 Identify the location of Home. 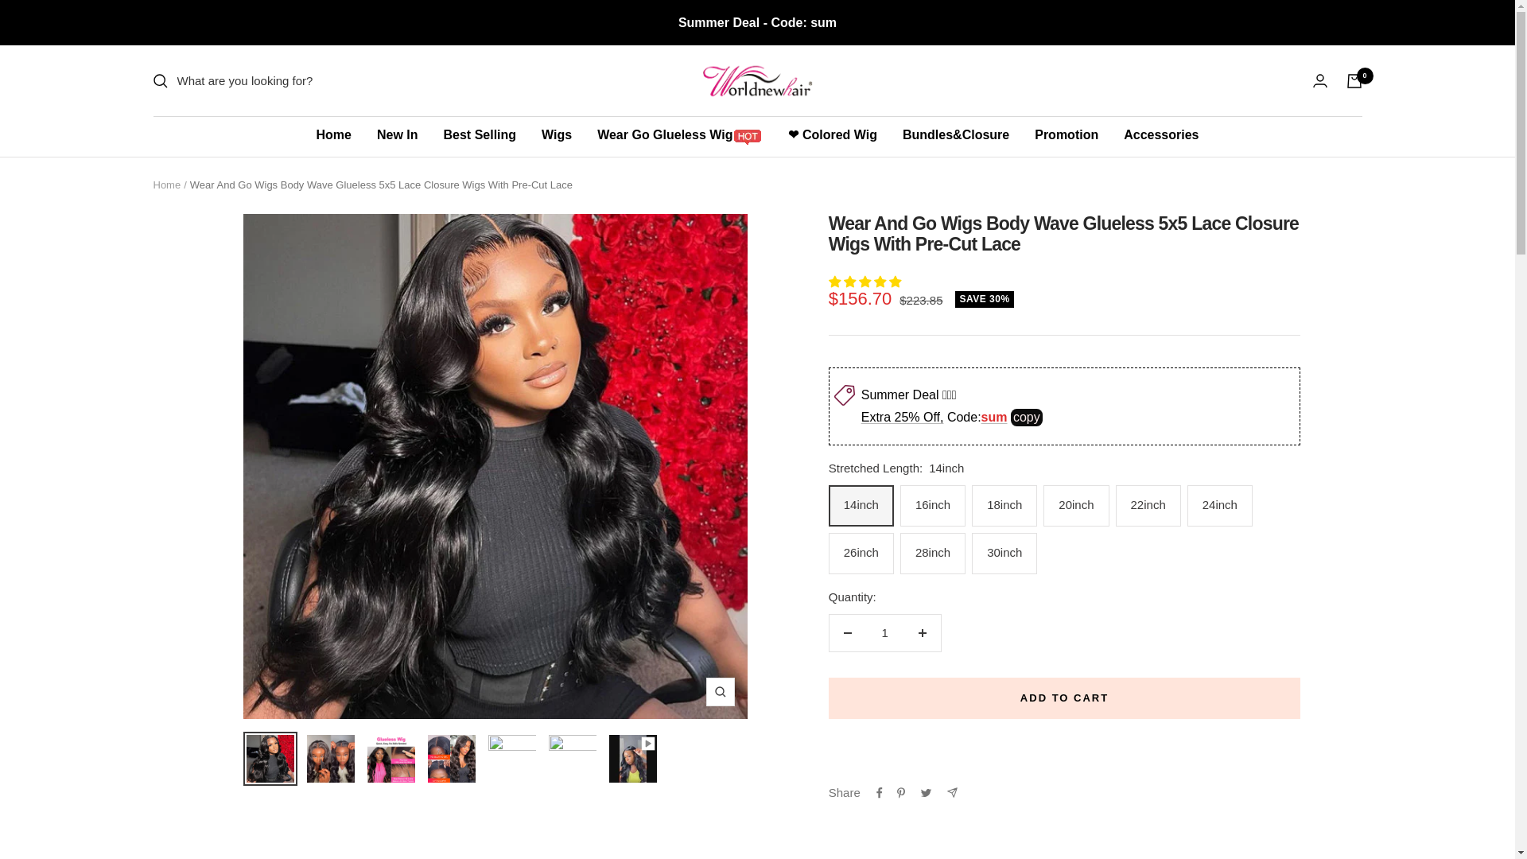
(166, 185).